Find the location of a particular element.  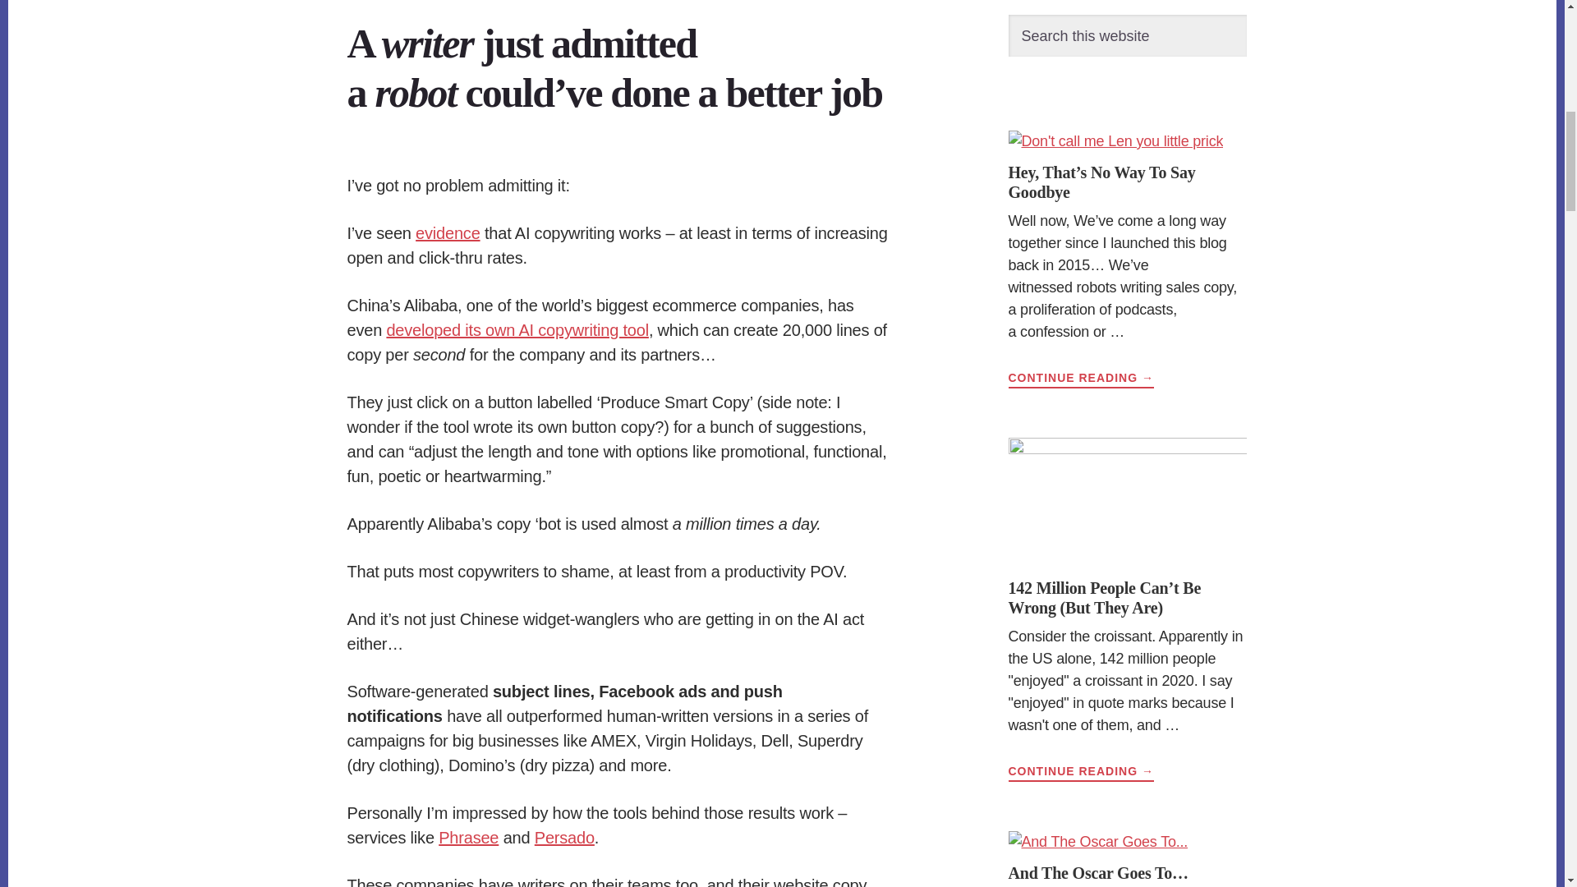

Phrasee is located at coordinates (468, 838).